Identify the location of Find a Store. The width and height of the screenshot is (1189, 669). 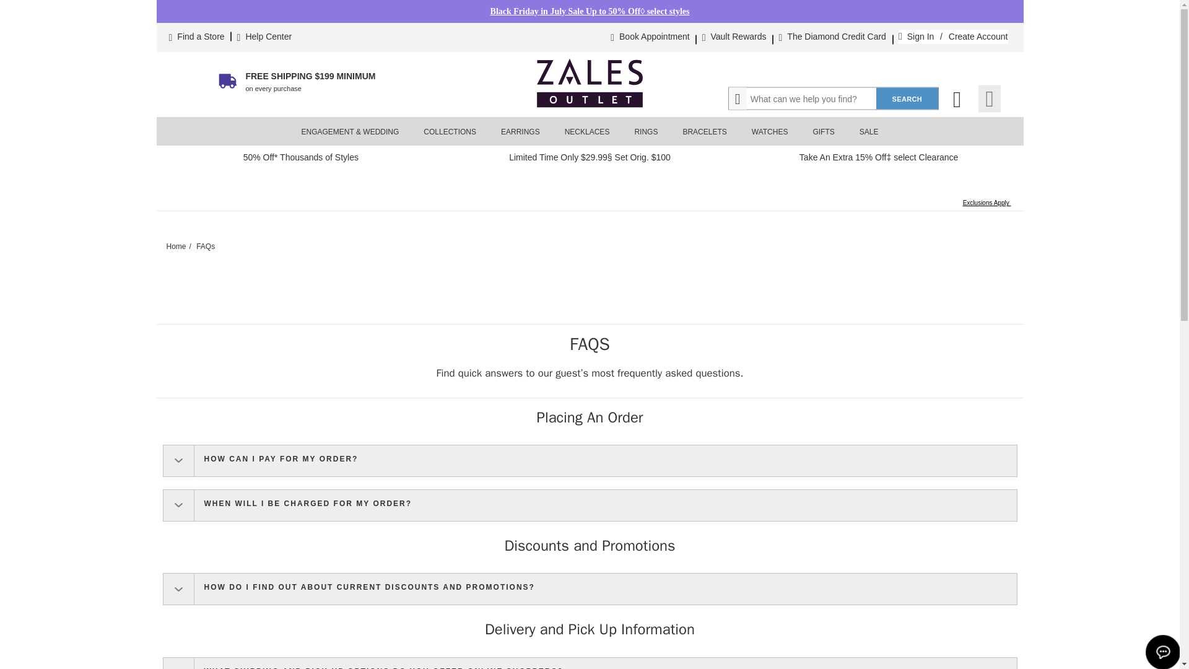
(201, 37).